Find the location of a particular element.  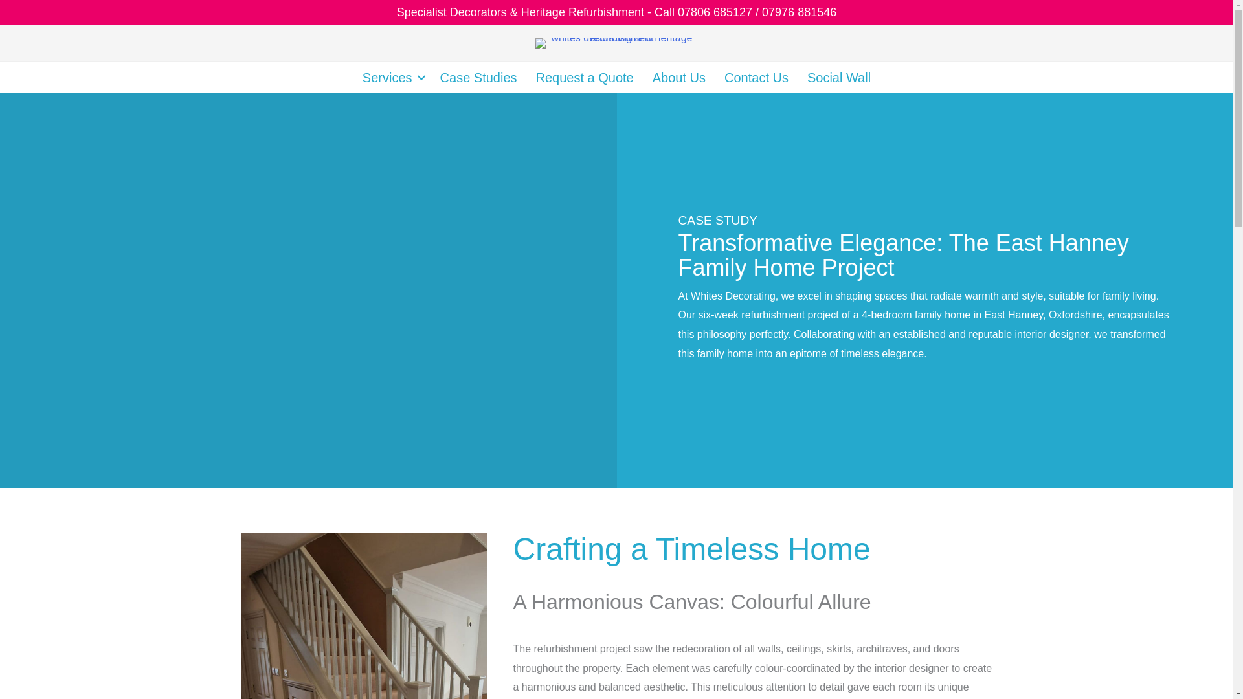

Social Wall is located at coordinates (839, 78).